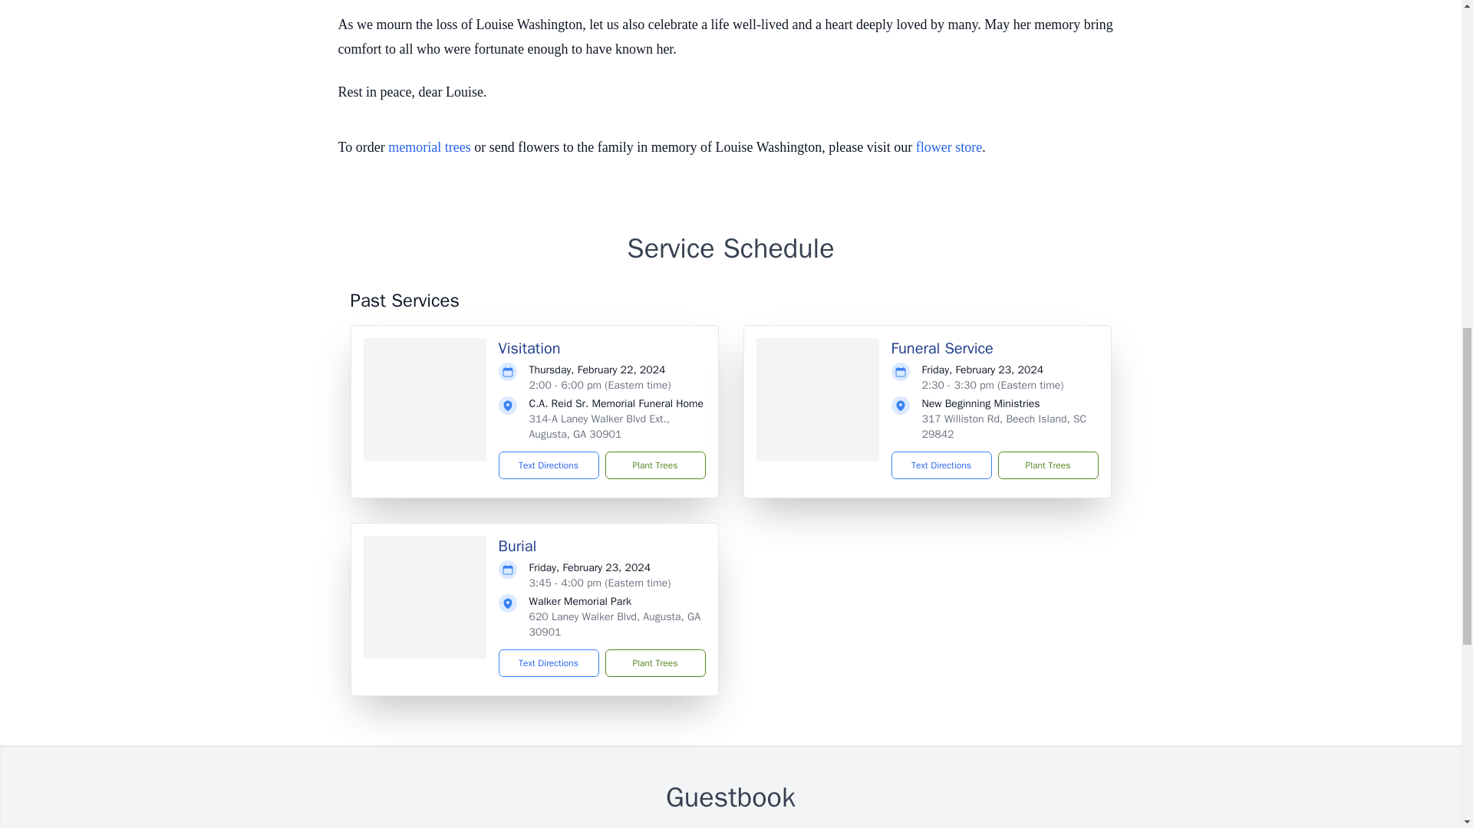  Describe the element at coordinates (941, 465) in the screenshot. I see `Text Directions` at that location.